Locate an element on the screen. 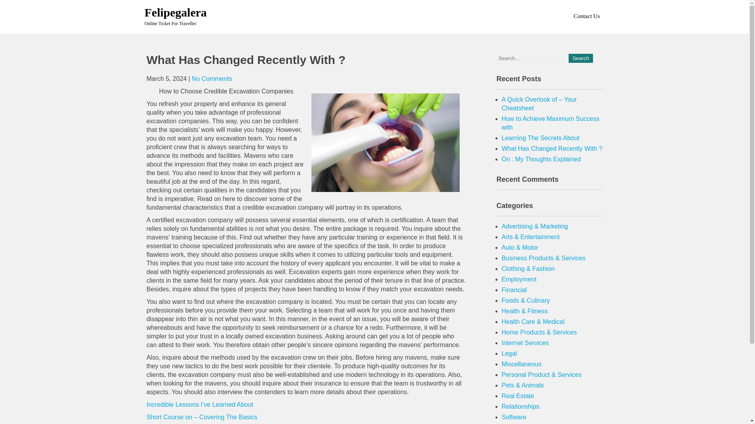 The width and height of the screenshot is (755, 424). Real Estate is located at coordinates (518, 396).